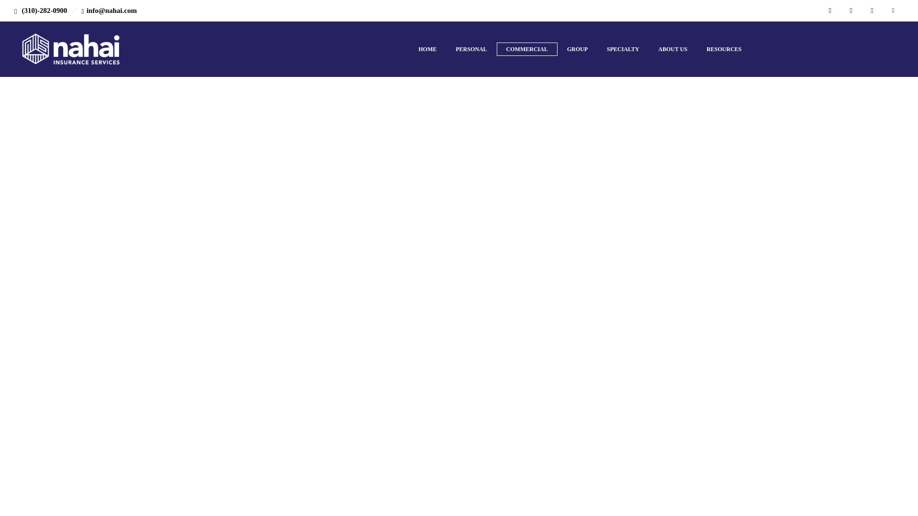 The width and height of the screenshot is (918, 516). What do you see at coordinates (527, 49) in the screenshot?
I see `COMMERCIAL` at bounding box center [527, 49].